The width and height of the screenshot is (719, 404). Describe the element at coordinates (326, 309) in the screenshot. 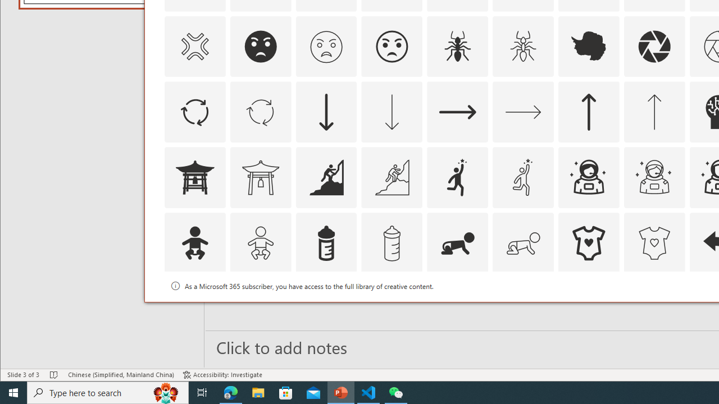

I see `AutomationID: Icons_Badge2_M` at that location.